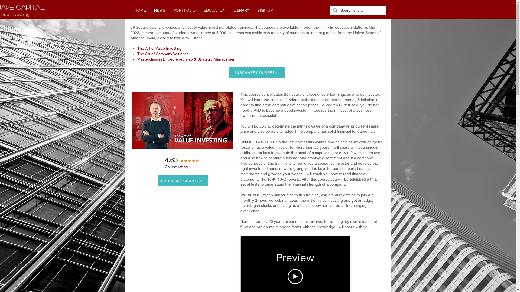 The width and height of the screenshot is (520, 292). I want to click on Masterclass in Entrepreneurship & Strategic Management, so click(187, 59).